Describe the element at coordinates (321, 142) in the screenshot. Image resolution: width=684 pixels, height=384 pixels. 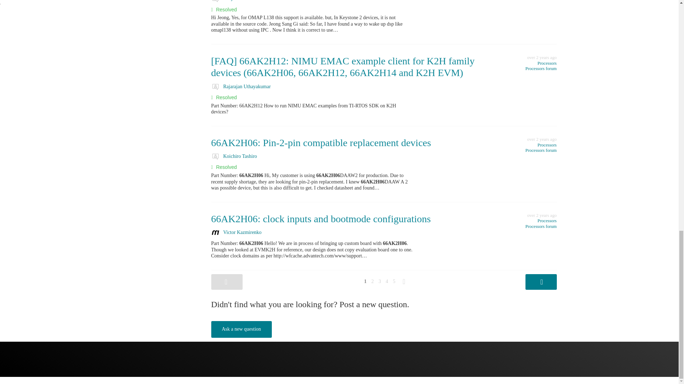
I see `66AK2H06: Pin-2-pin compatible replacement devices` at that location.